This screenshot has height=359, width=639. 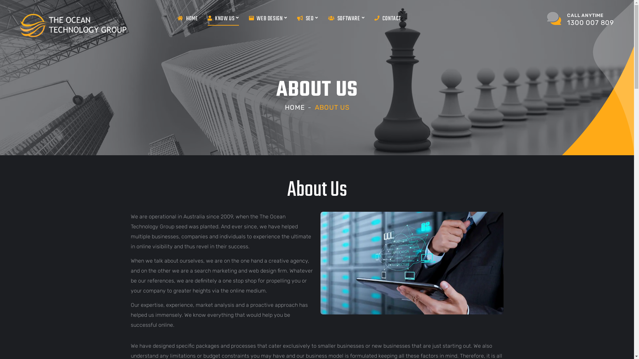 I want to click on CONTACT, so click(x=388, y=19).